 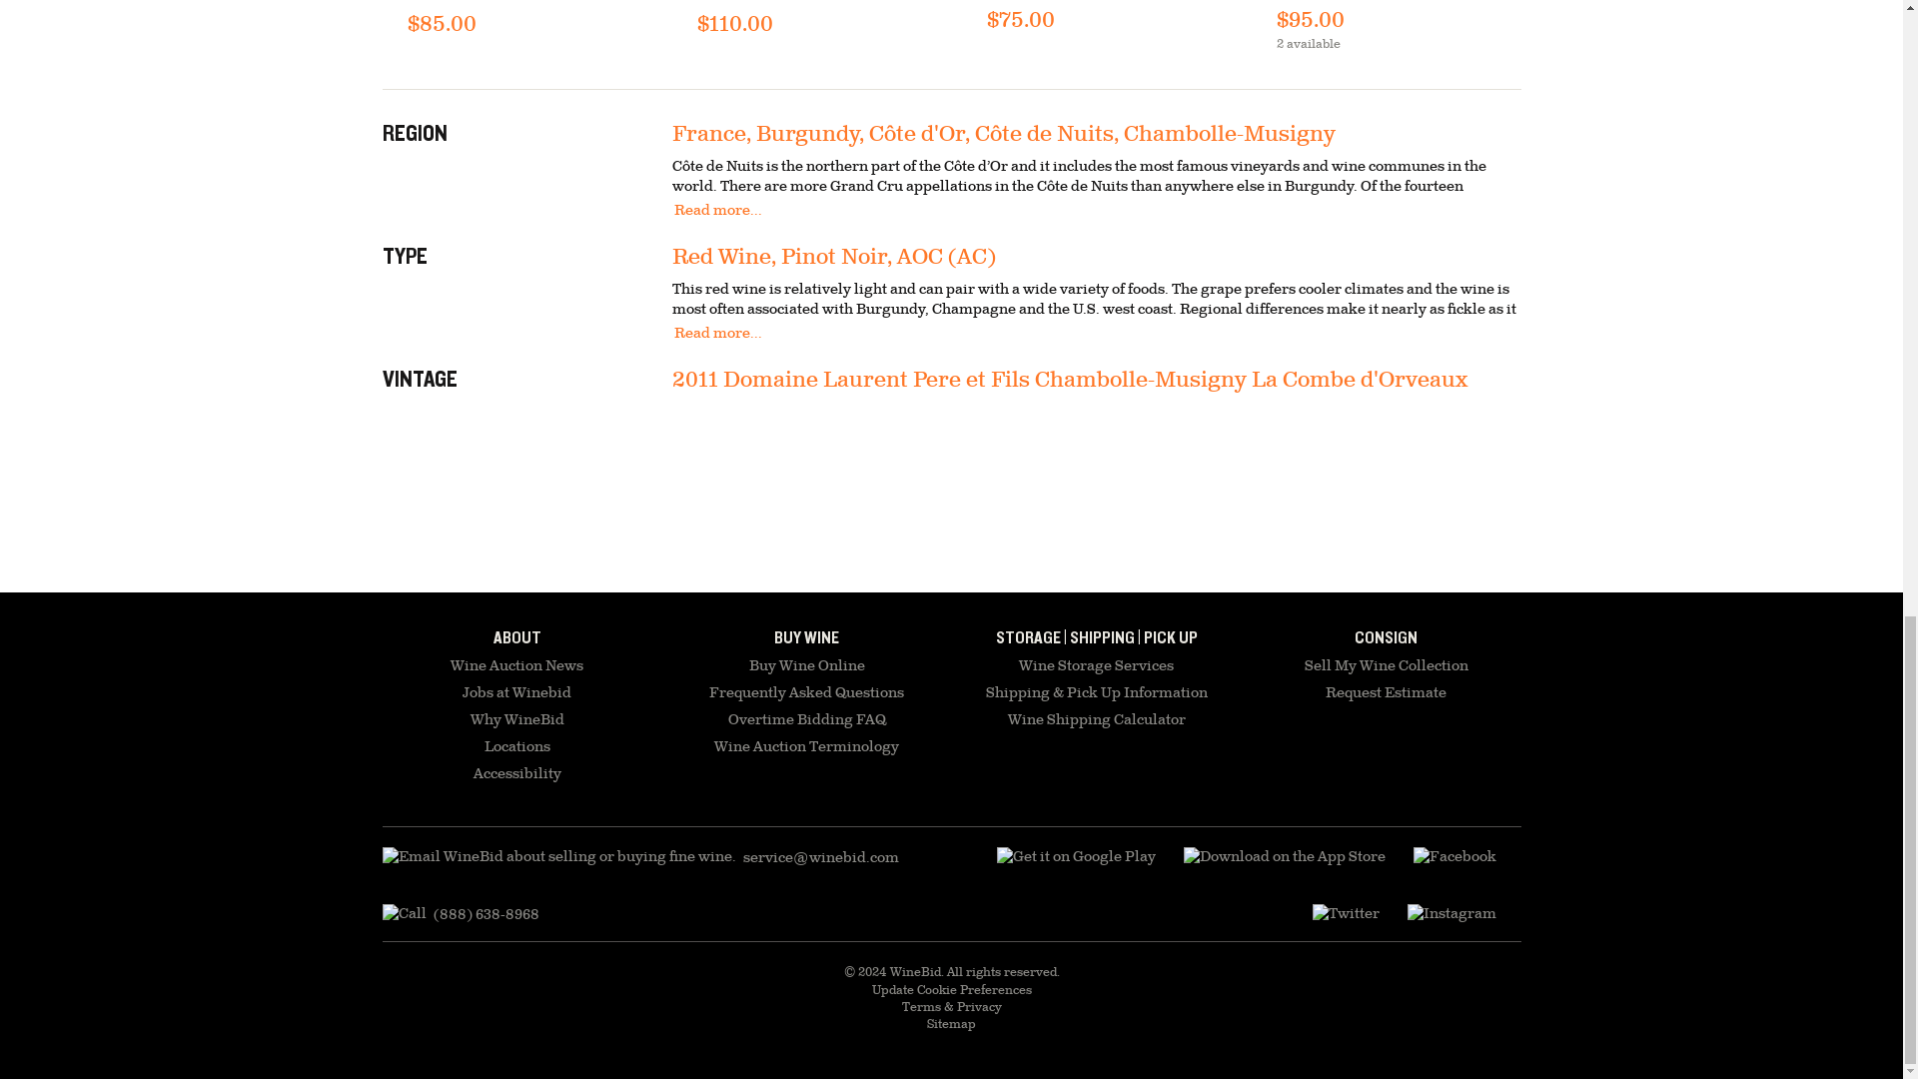 I want to click on Facebook, so click(x=1453, y=857).